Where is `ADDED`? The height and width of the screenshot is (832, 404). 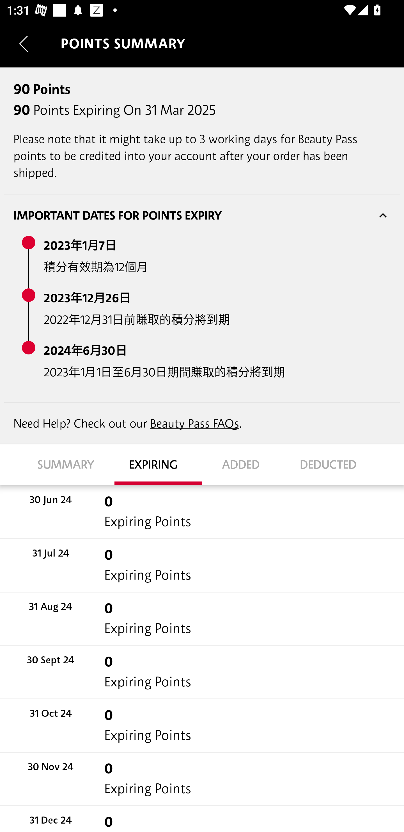 ADDED is located at coordinates (246, 464).